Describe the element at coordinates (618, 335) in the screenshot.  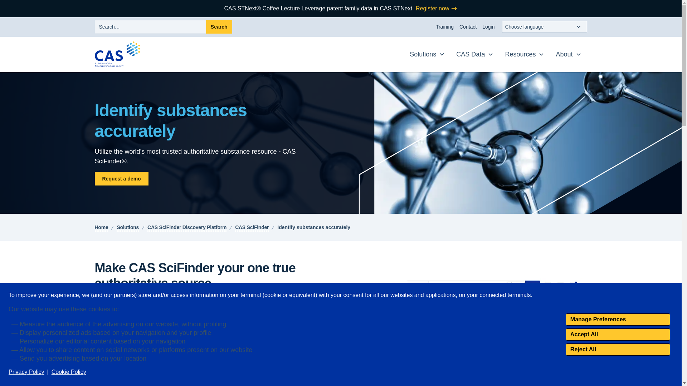
I see `Accept All` at that location.